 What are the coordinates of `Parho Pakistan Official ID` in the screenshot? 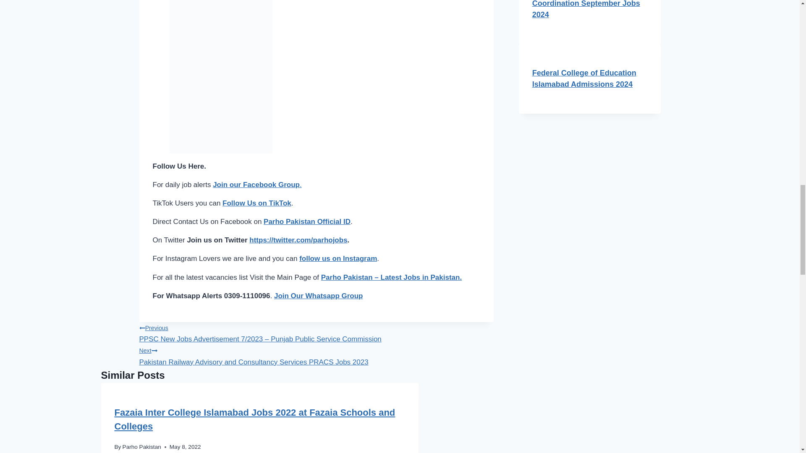 It's located at (307, 221).